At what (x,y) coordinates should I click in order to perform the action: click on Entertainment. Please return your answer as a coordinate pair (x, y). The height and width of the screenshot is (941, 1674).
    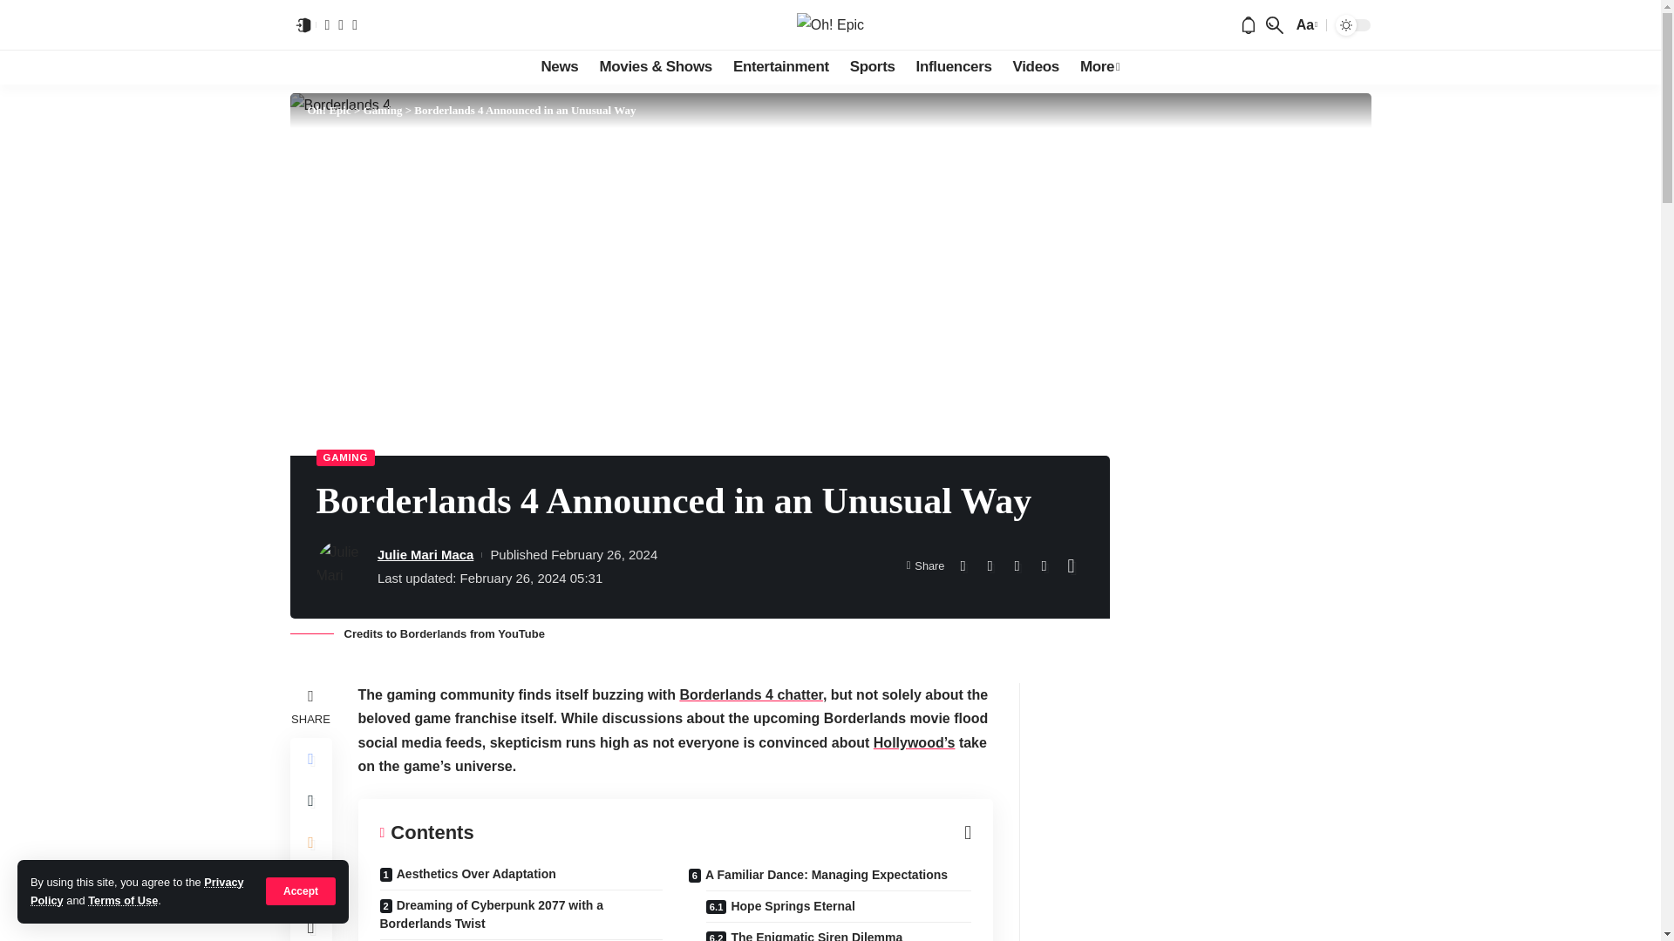
    Looking at the image, I should click on (781, 67).